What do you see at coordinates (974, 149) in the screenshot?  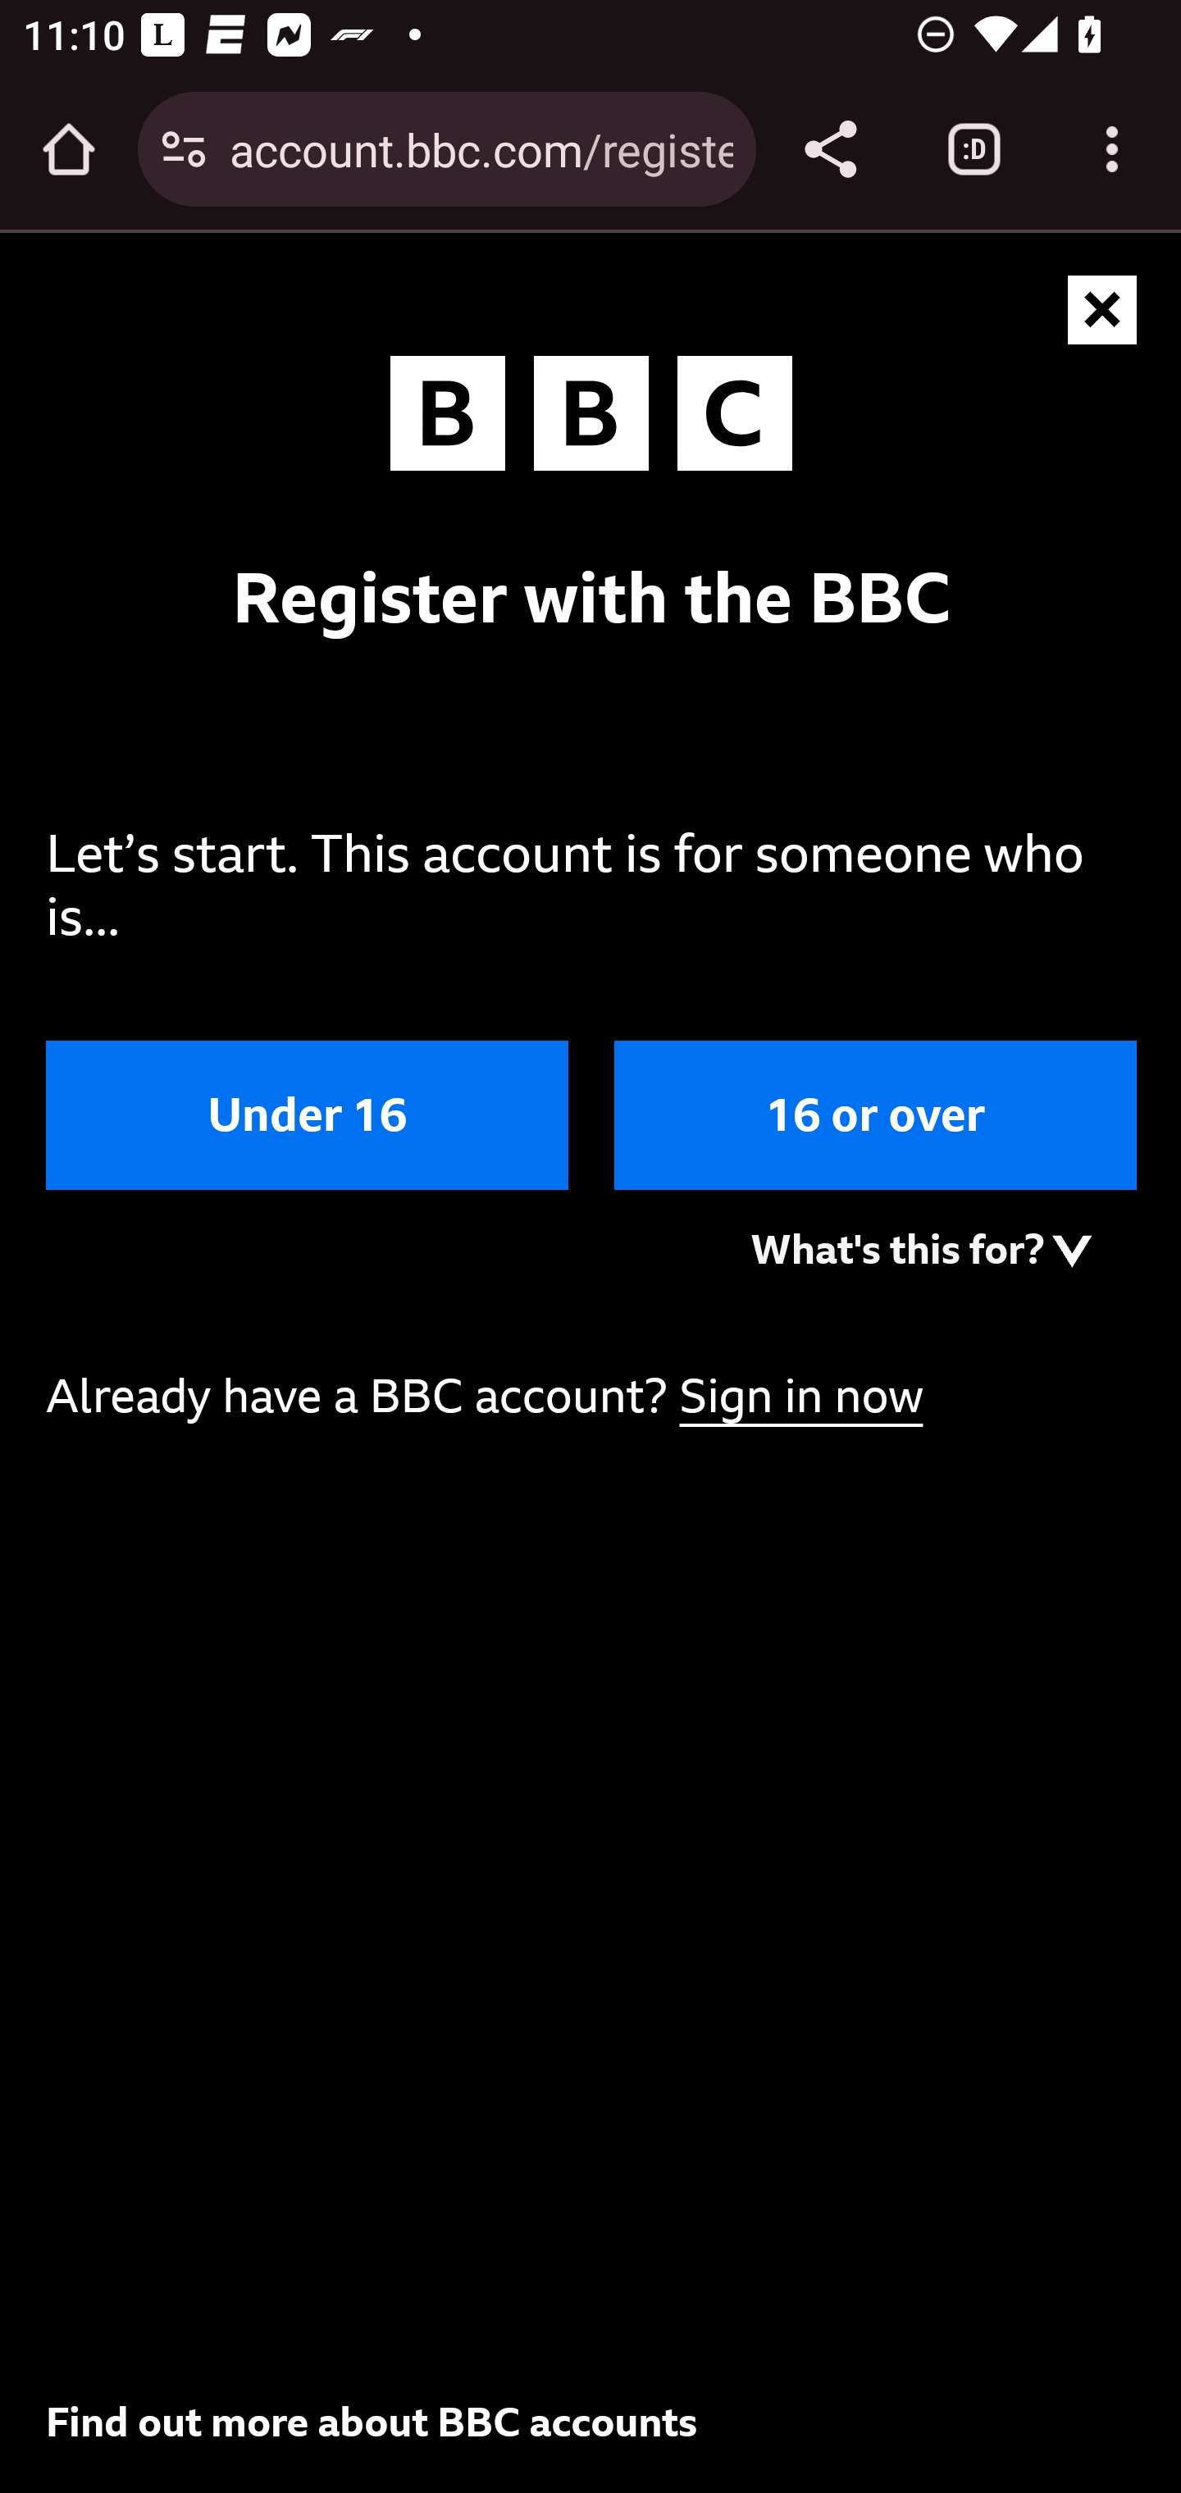 I see `Switch or close tabs` at bounding box center [974, 149].